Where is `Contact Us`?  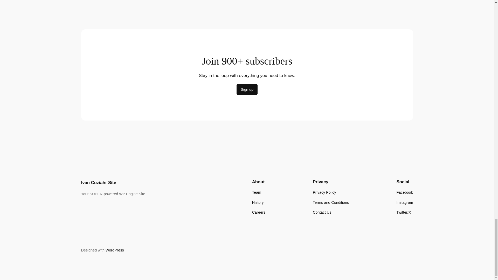
Contact Us is located at coordinates (322, 212).